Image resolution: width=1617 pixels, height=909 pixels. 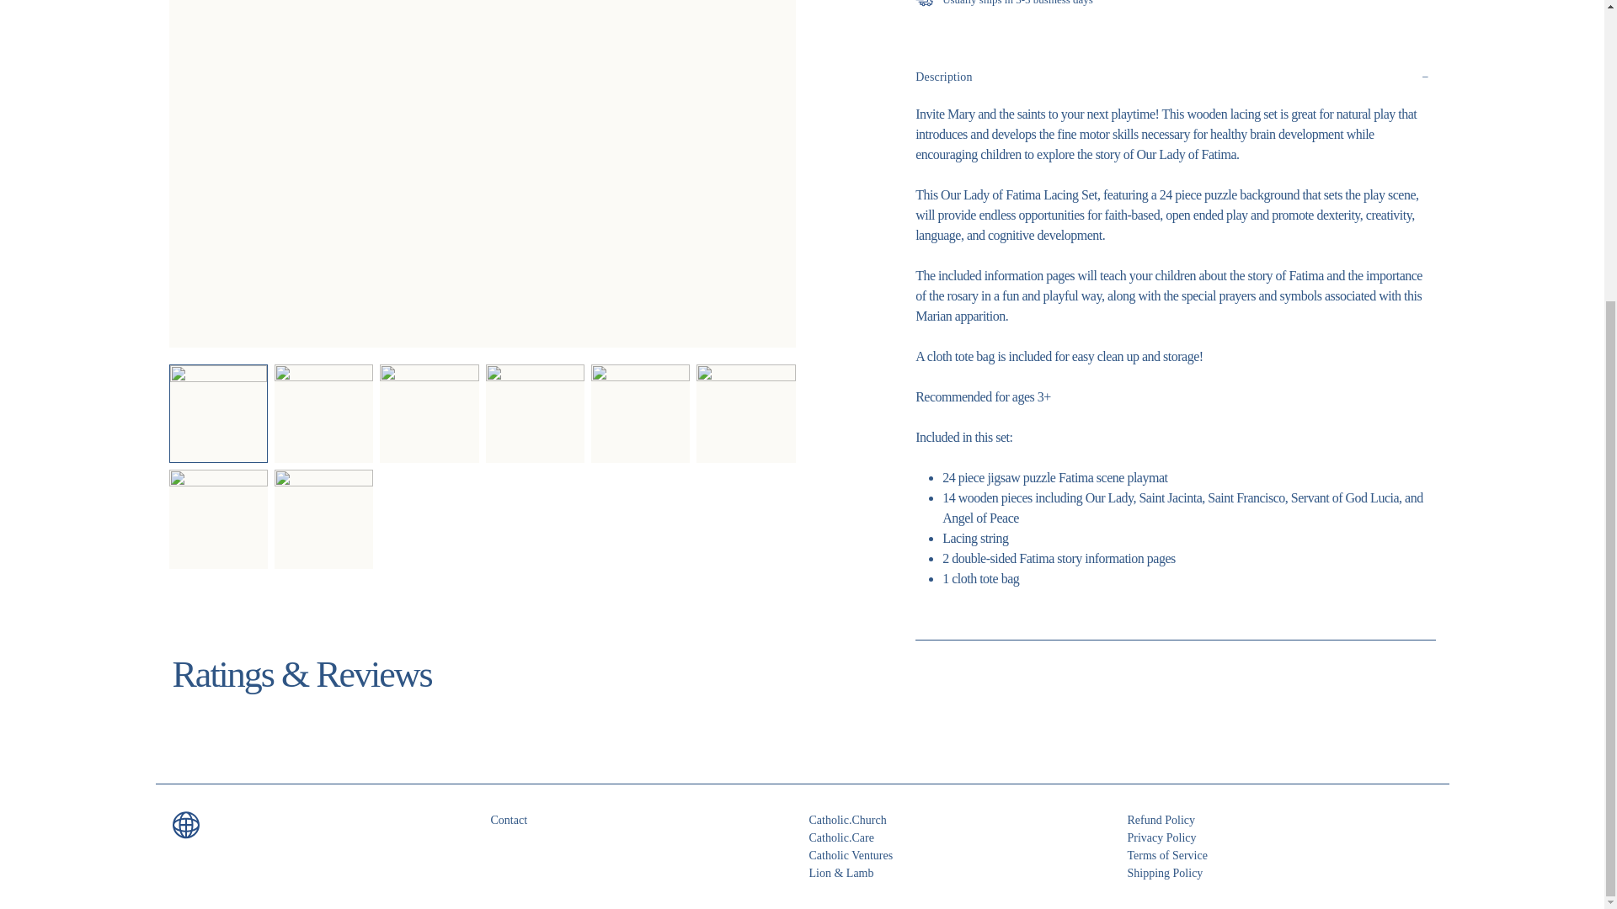 I want to click on Catholic.Care, so click(x=961, y=837).